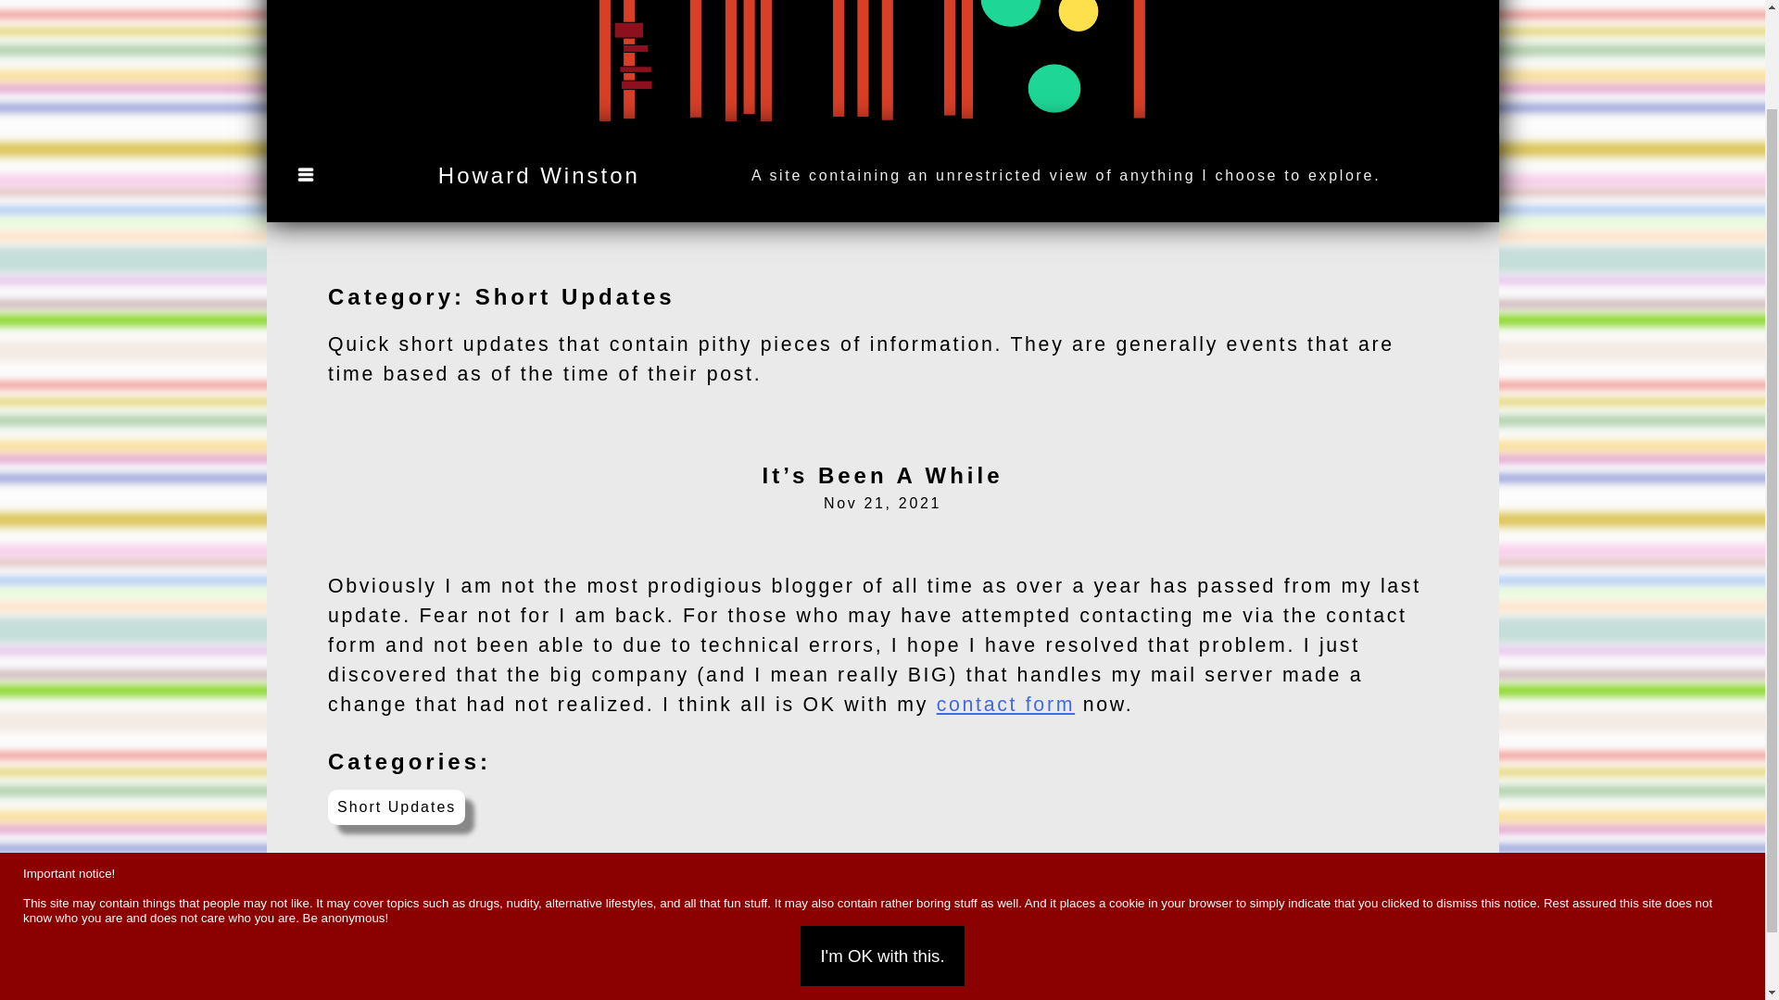 This screenshot has width=1779, height=1000. What do you see at coordinates (396, 807) in the screenshot?
I see `Short Updates` at bounding box center [396, 807].